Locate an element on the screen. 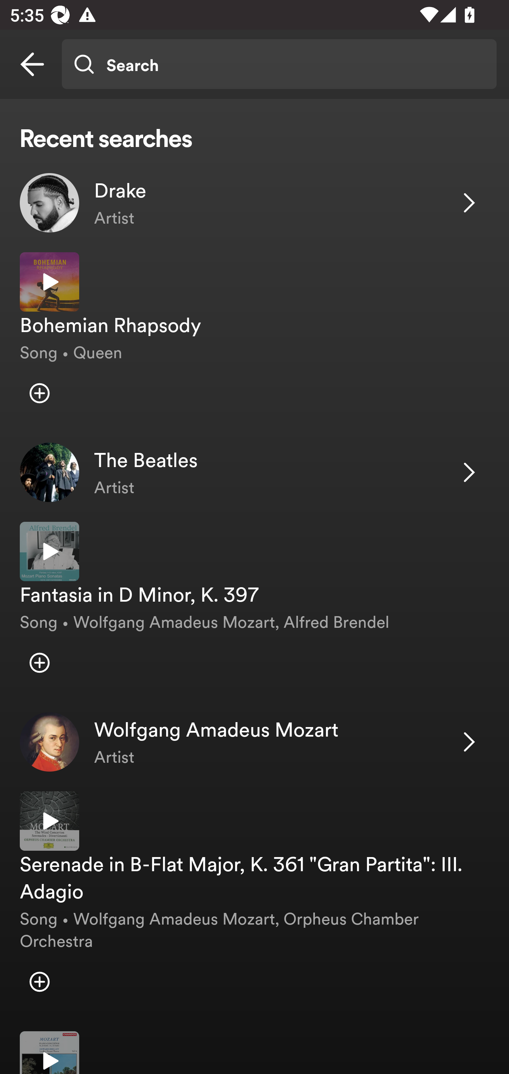 This screenshot has width=509, height=1074. Play preview is located at coordinates (49, 821).